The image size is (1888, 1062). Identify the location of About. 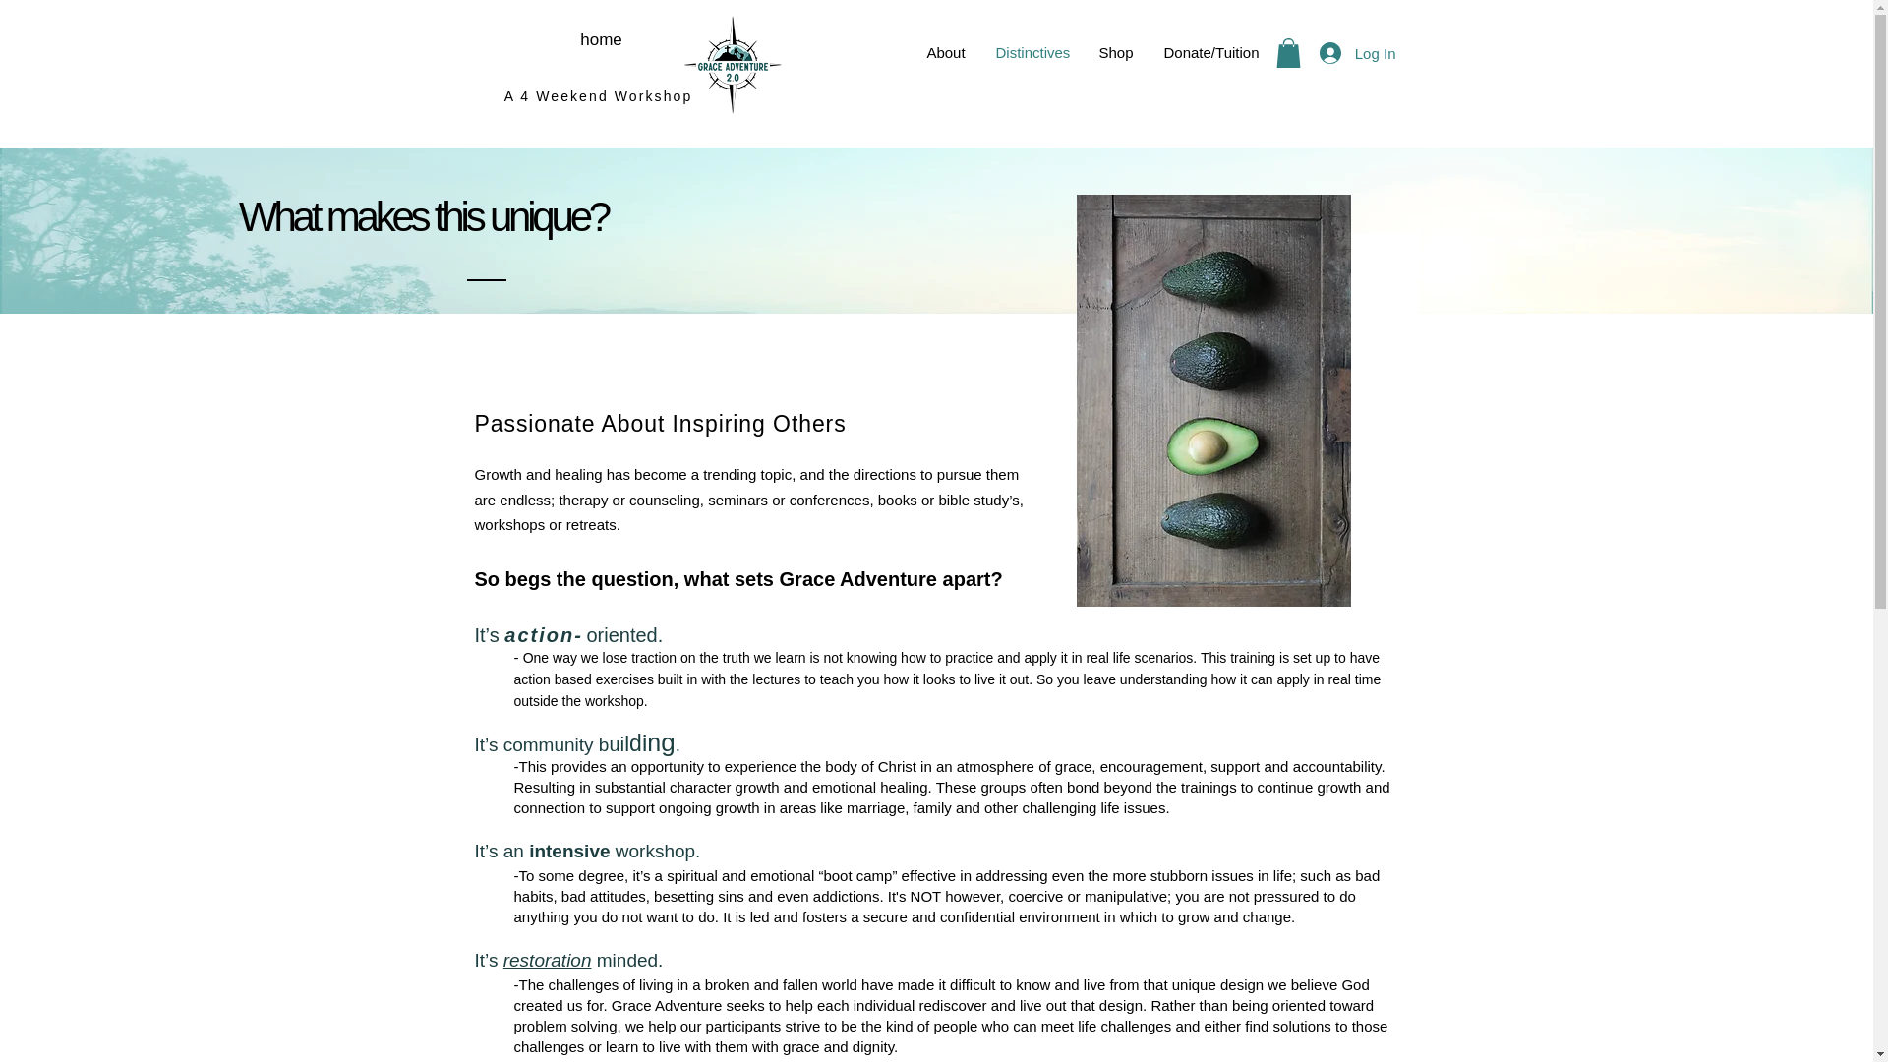
(944, 53).